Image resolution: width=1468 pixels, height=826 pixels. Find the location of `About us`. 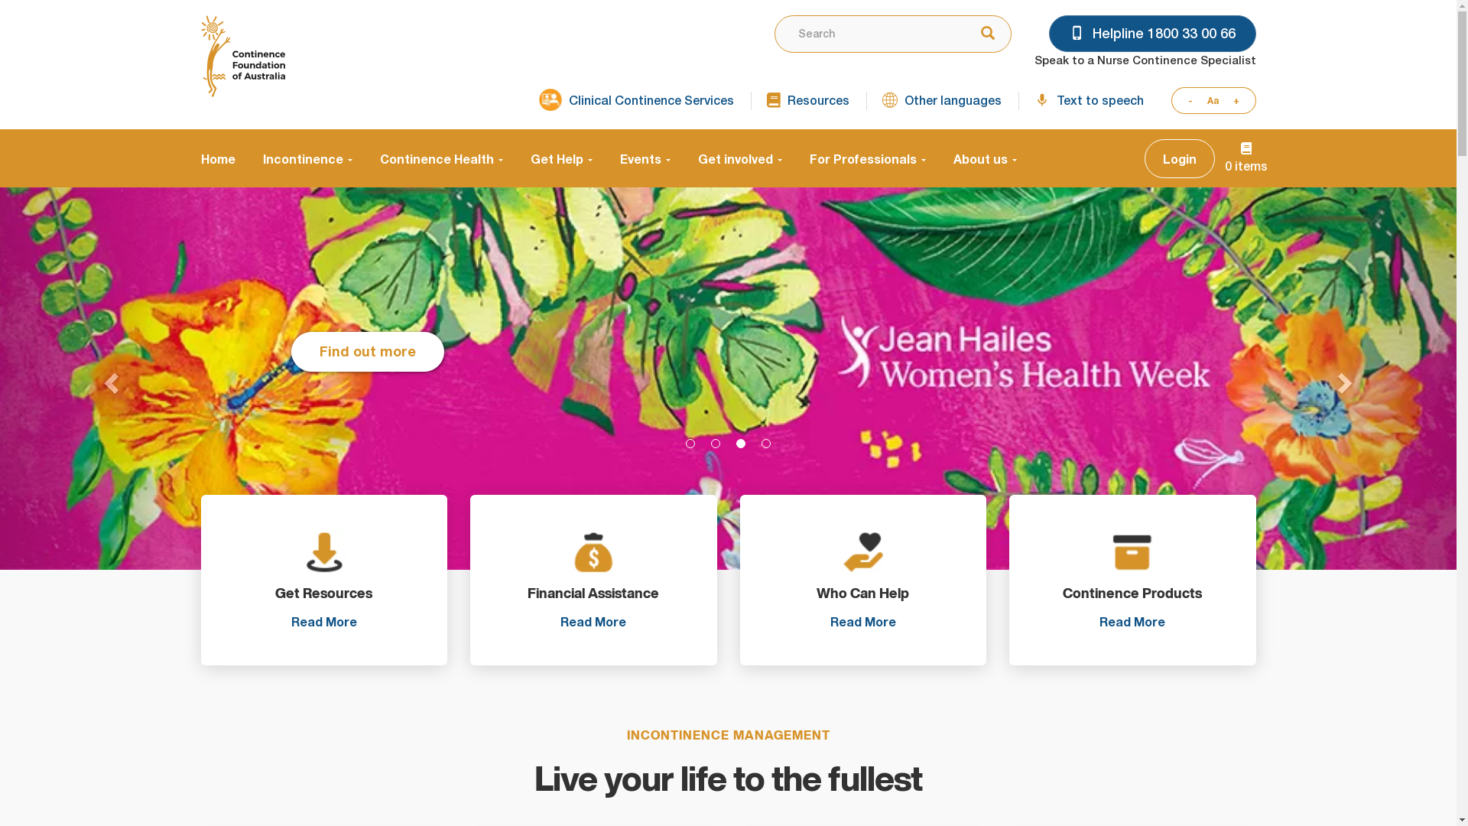

About us is located at coordinates (977, 158).